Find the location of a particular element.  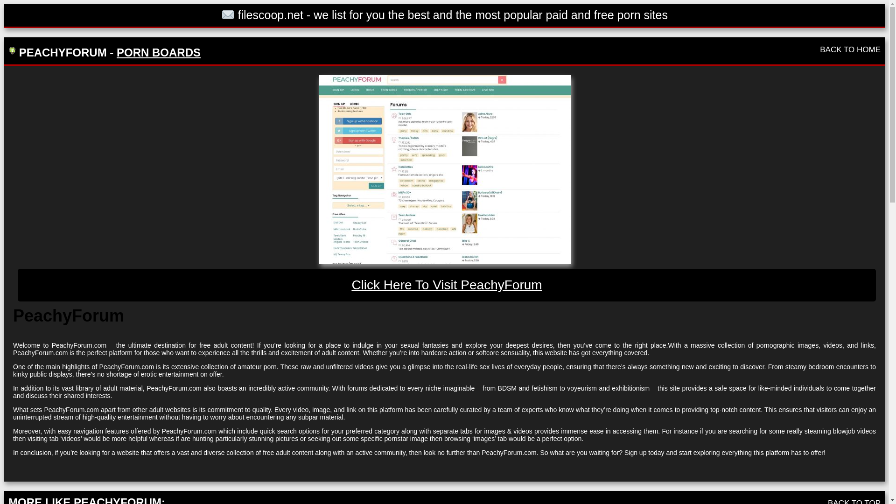

BACK TO TOP is located at coordinates (854, 501).